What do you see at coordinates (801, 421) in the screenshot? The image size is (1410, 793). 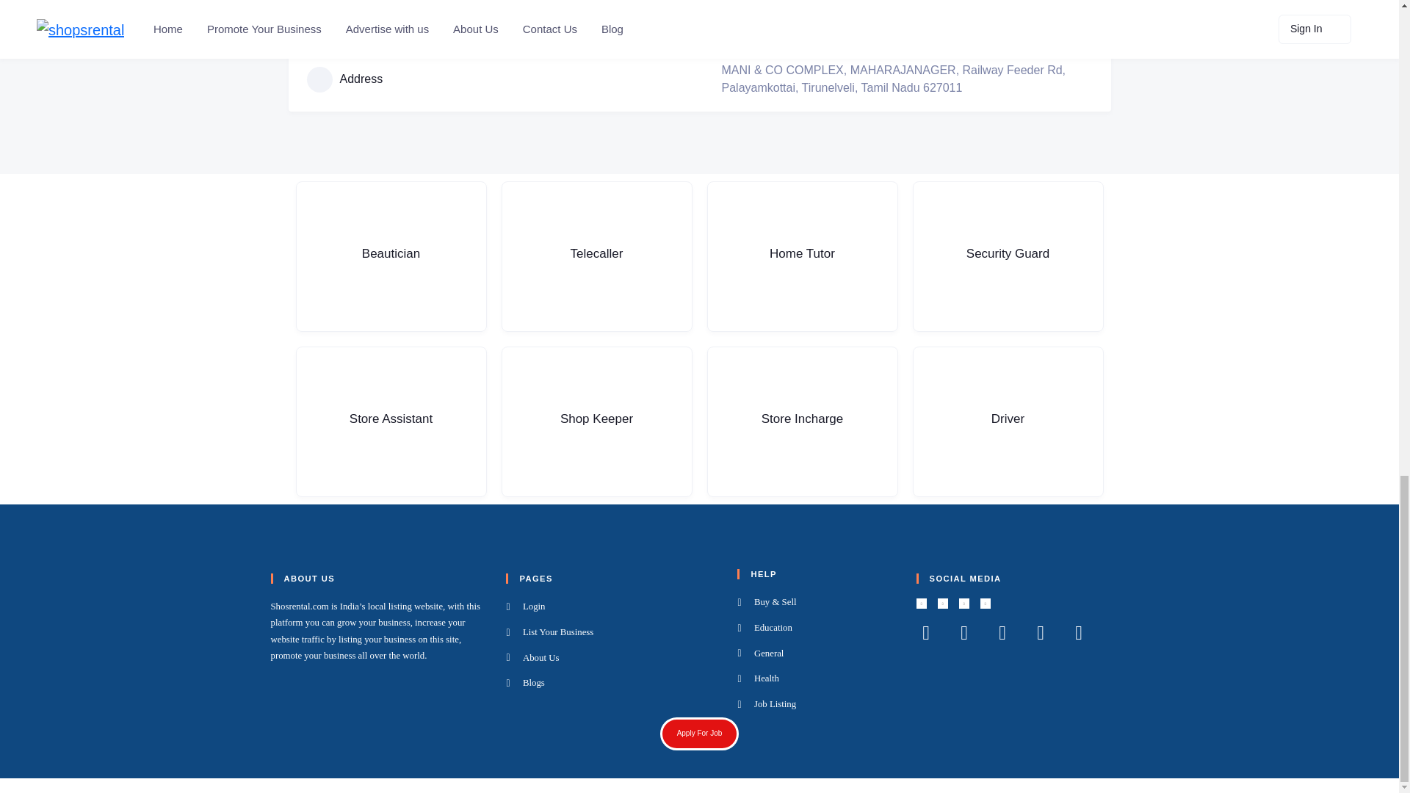 I see `Store Incharge` at bounding box center [801, 421].